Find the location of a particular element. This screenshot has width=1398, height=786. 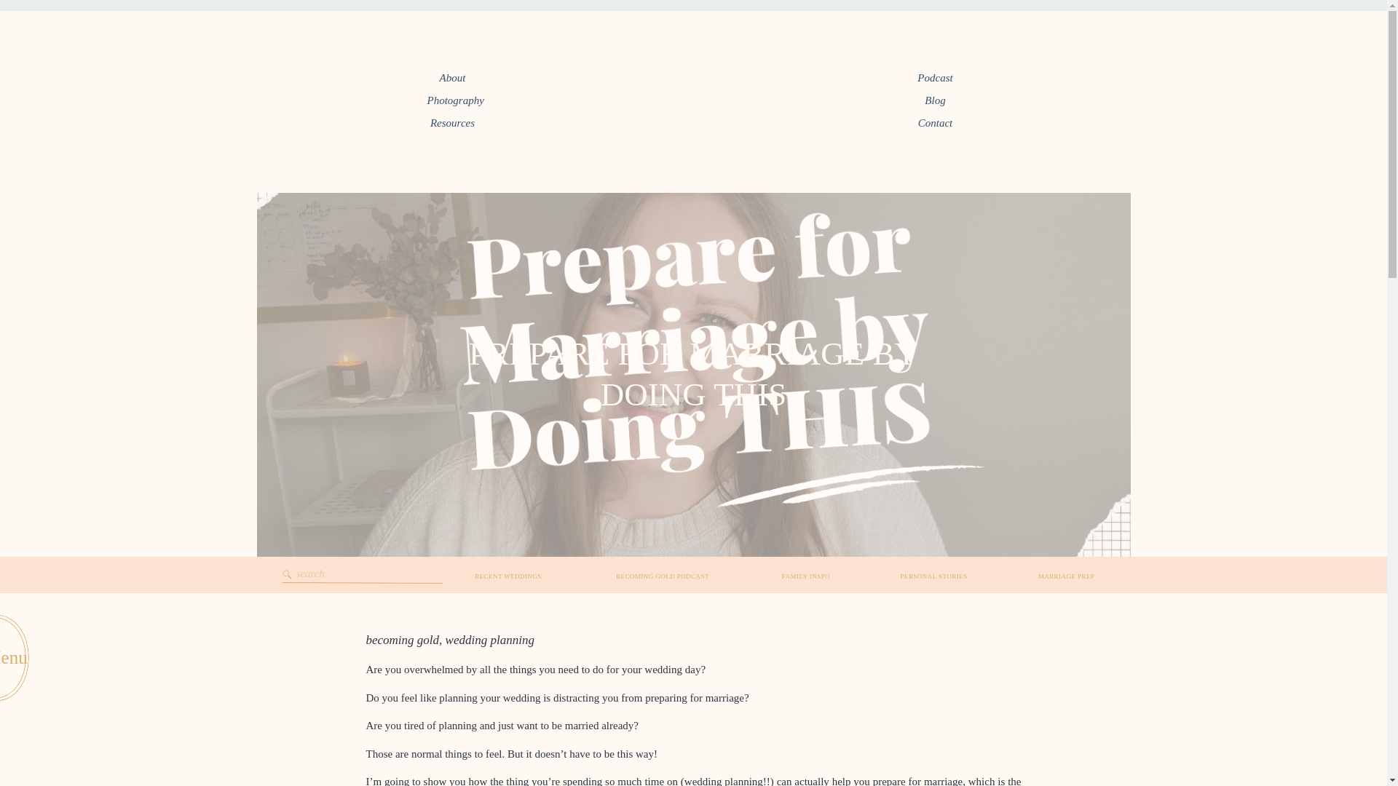

Photography is located at coordinates (451, 102).